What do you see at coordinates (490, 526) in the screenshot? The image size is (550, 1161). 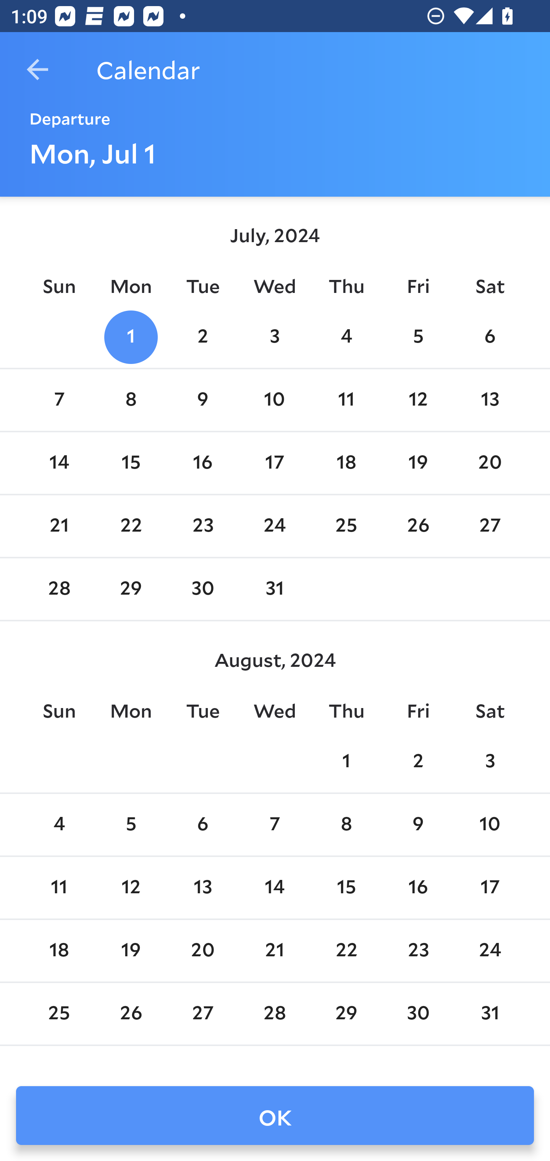 I see `27` at bounding box center [490, 526].